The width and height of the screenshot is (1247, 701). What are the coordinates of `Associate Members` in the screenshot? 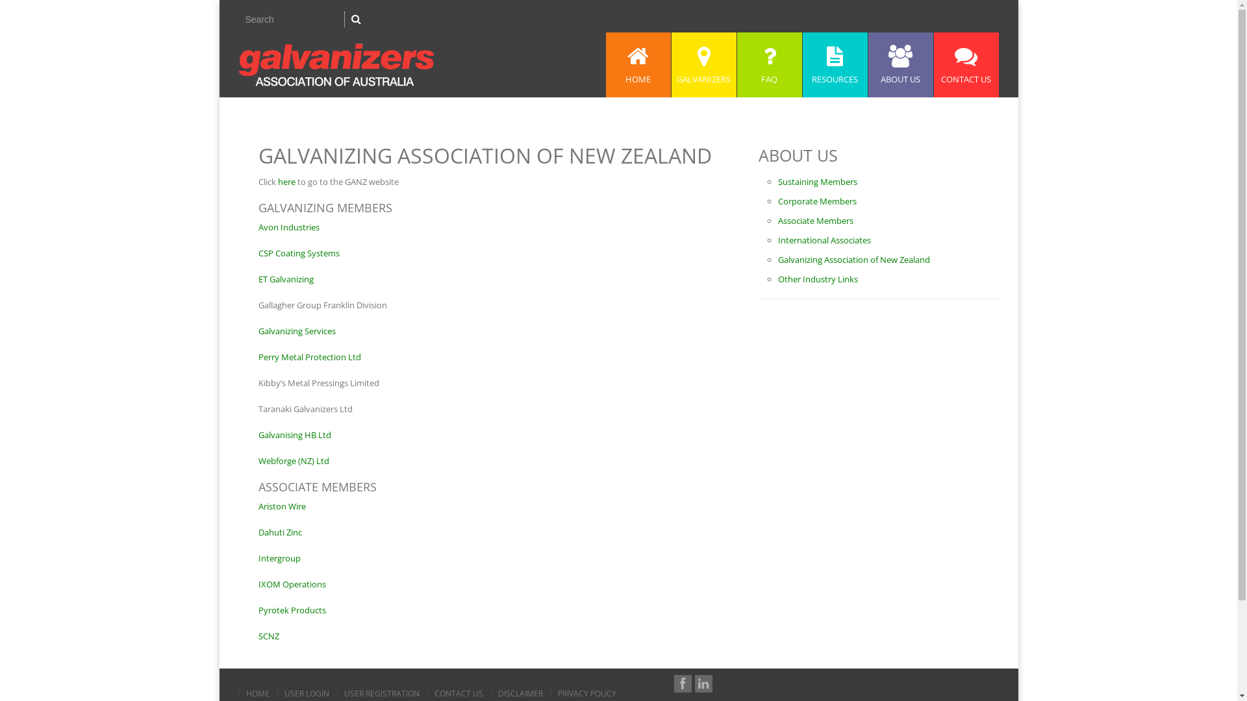 It's located at (816, 221).